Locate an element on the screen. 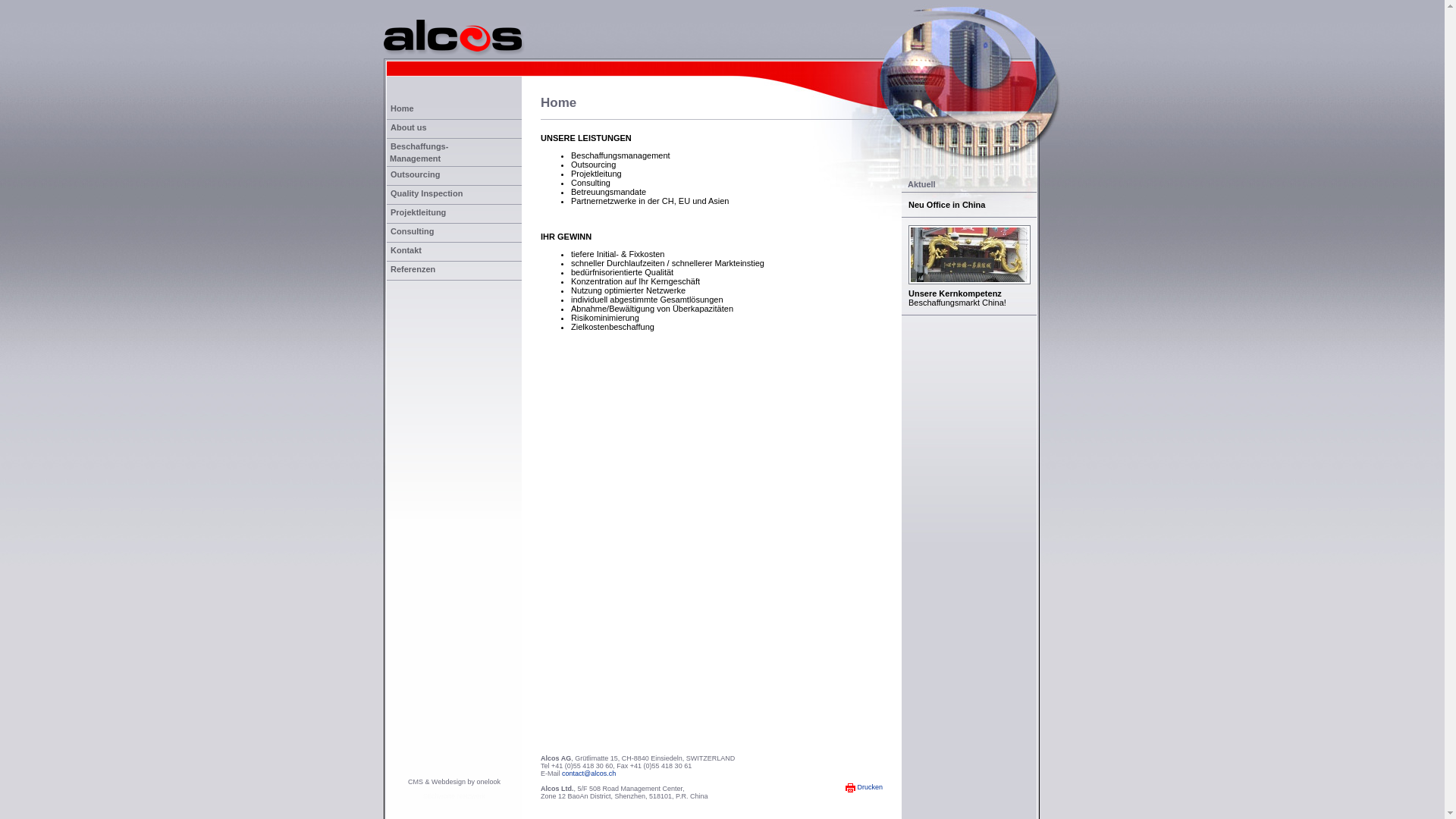 This screenshot has height=819, width=1456. contact@alcos.ch is located at coordinates (588, 773).